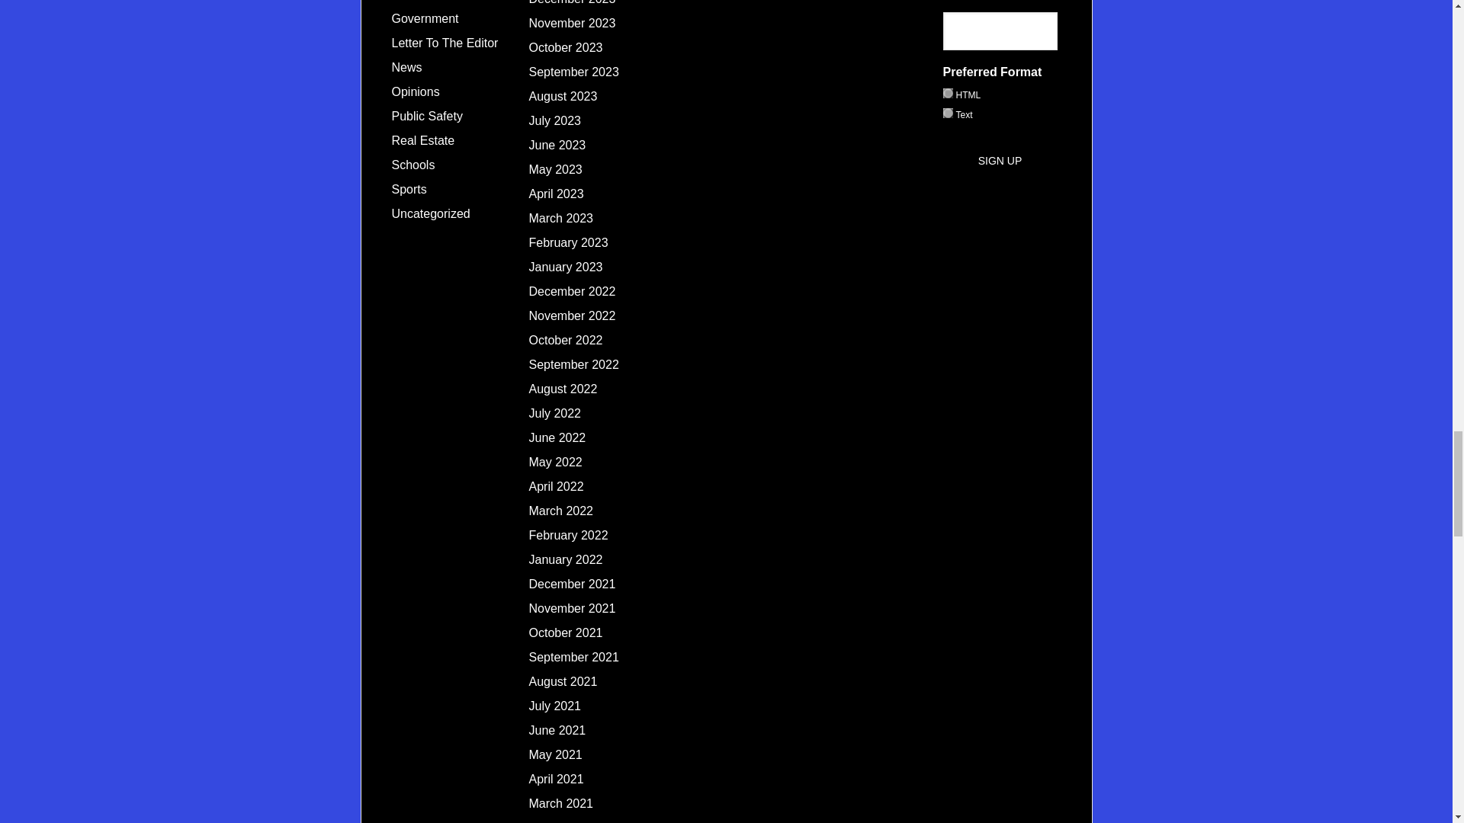 This screenshot has height=823, width=1464. What do you see at coordinates (947, 93) in the screenshot?
I see `html` at bounding box center [947, 93].